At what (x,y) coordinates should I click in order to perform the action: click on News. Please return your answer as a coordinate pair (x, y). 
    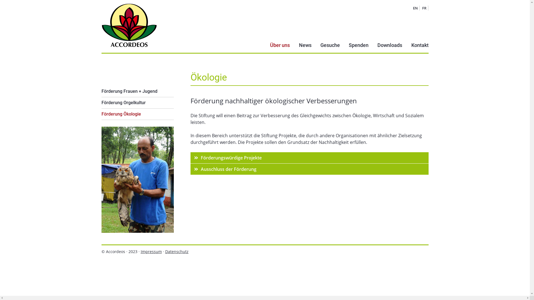
    Looking at the image, I should click on (305, 46).